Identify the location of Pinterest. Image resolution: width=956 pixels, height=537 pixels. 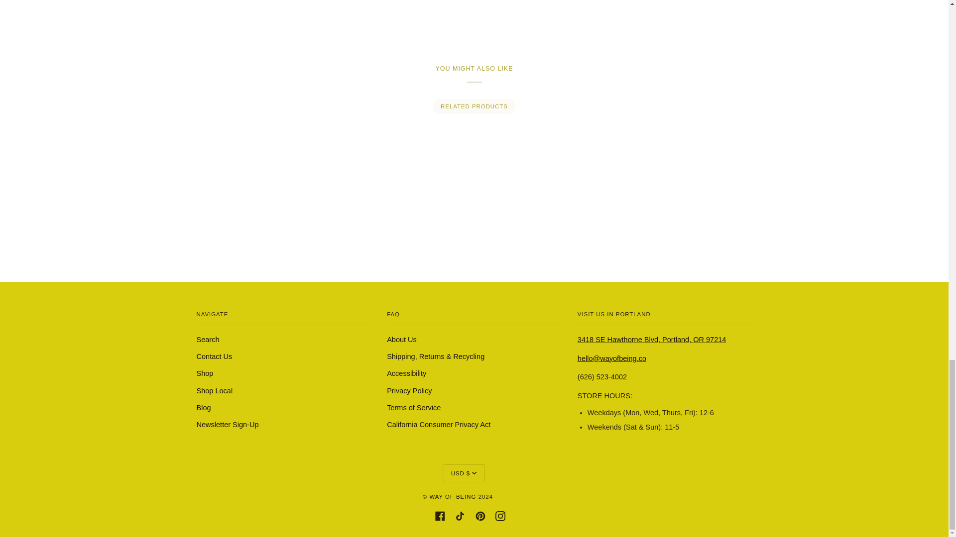
(480, 516).